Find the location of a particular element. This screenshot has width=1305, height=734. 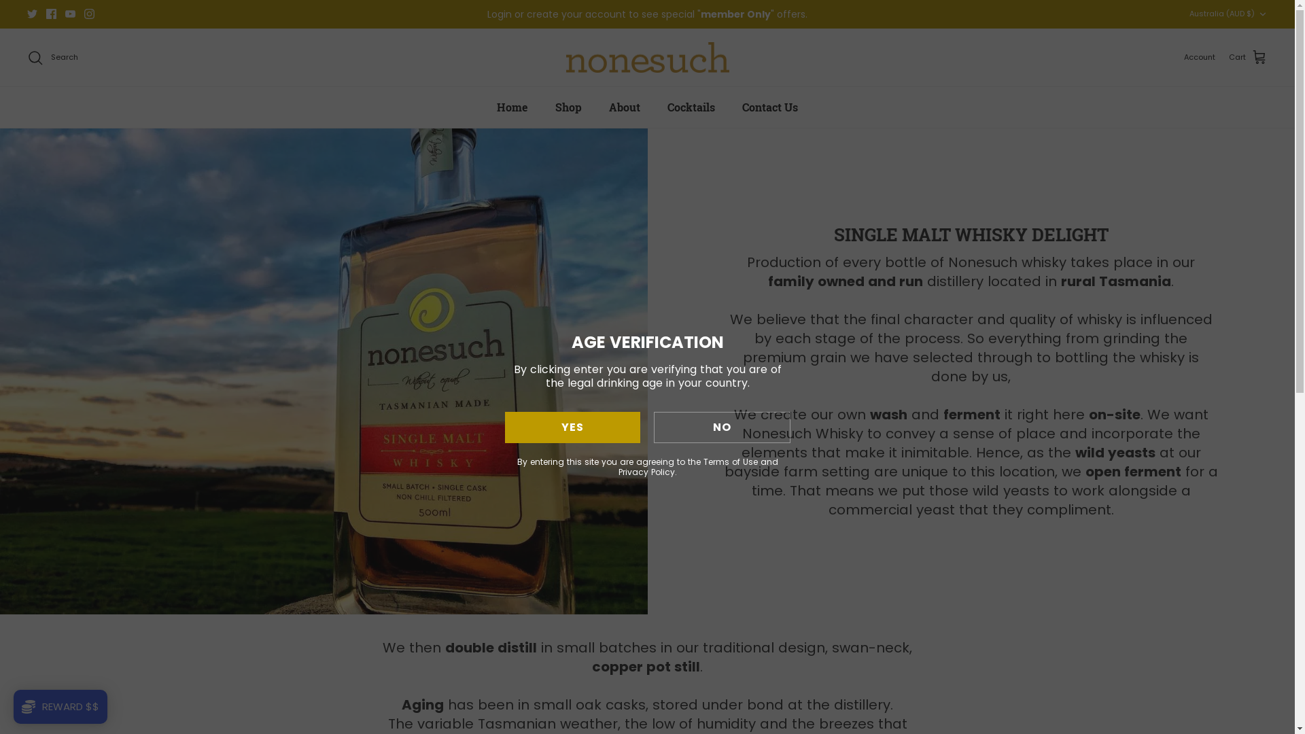

Facebook is located at coordinates (52, 14).